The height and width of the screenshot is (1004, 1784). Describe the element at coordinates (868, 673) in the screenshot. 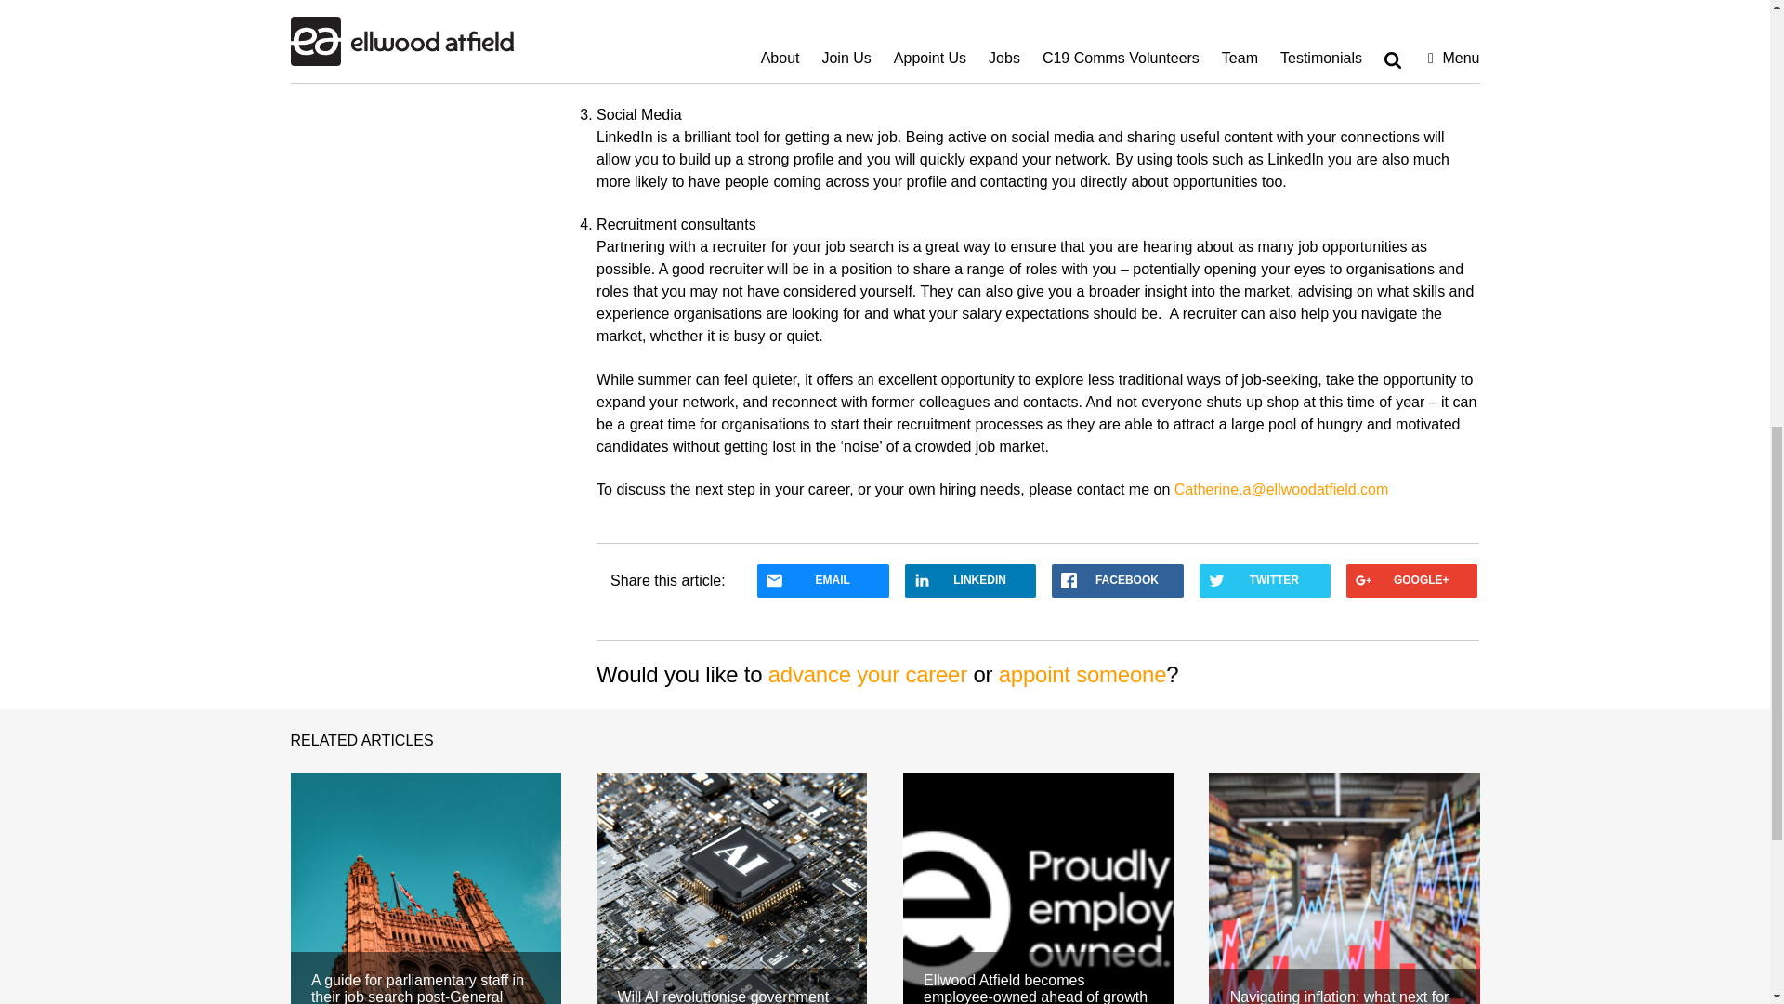

I see `advance your career` at that location.